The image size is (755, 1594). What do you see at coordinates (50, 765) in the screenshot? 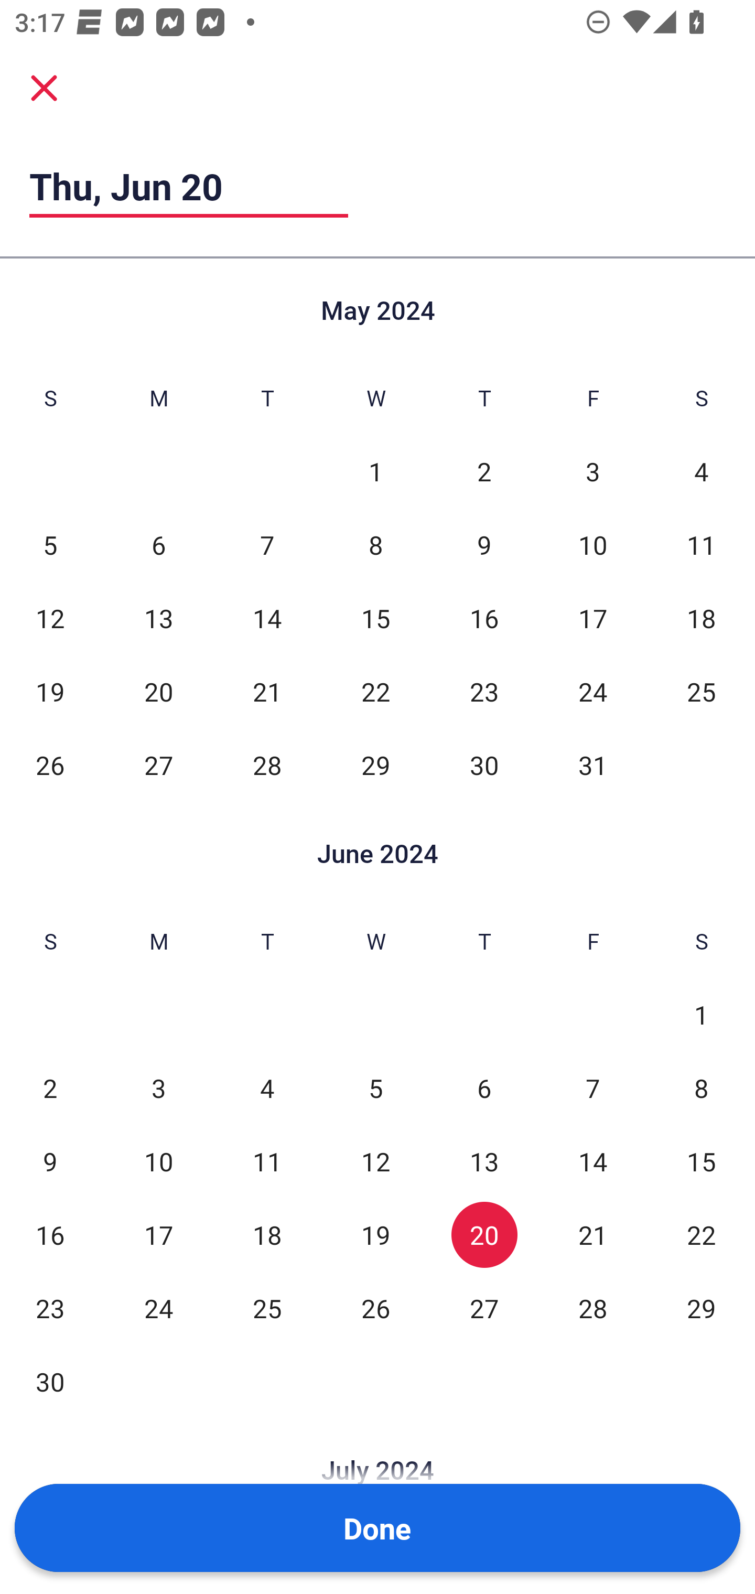
I see `26 Sun, May 26, Not Selected` at bounding box center [50, 765].